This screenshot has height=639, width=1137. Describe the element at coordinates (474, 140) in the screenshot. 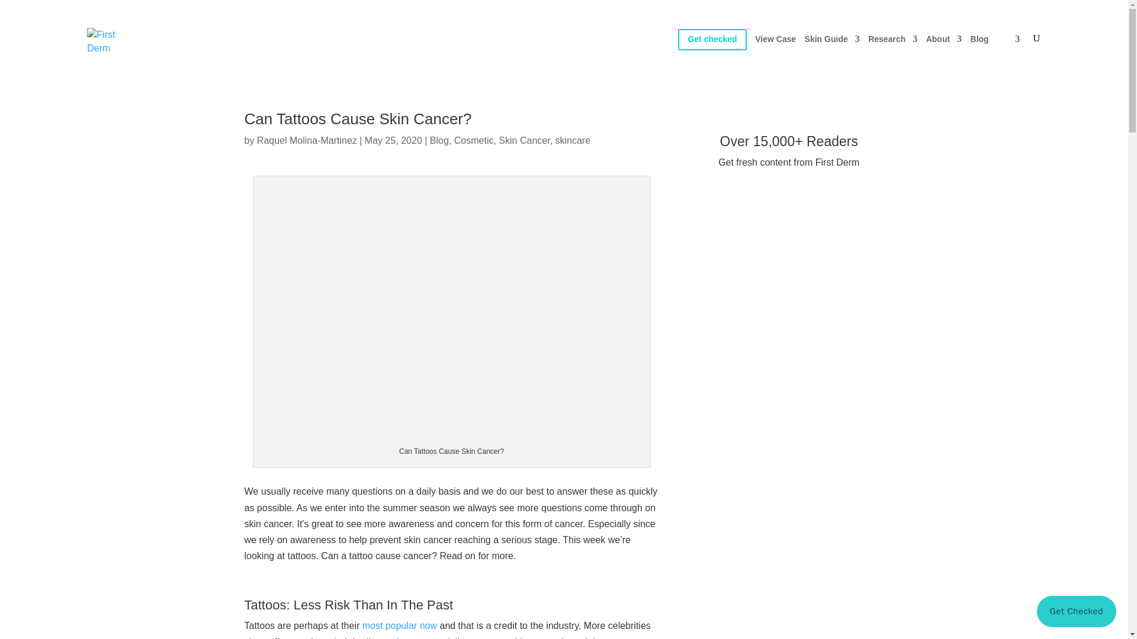

I see `Cosmetic` at that location.